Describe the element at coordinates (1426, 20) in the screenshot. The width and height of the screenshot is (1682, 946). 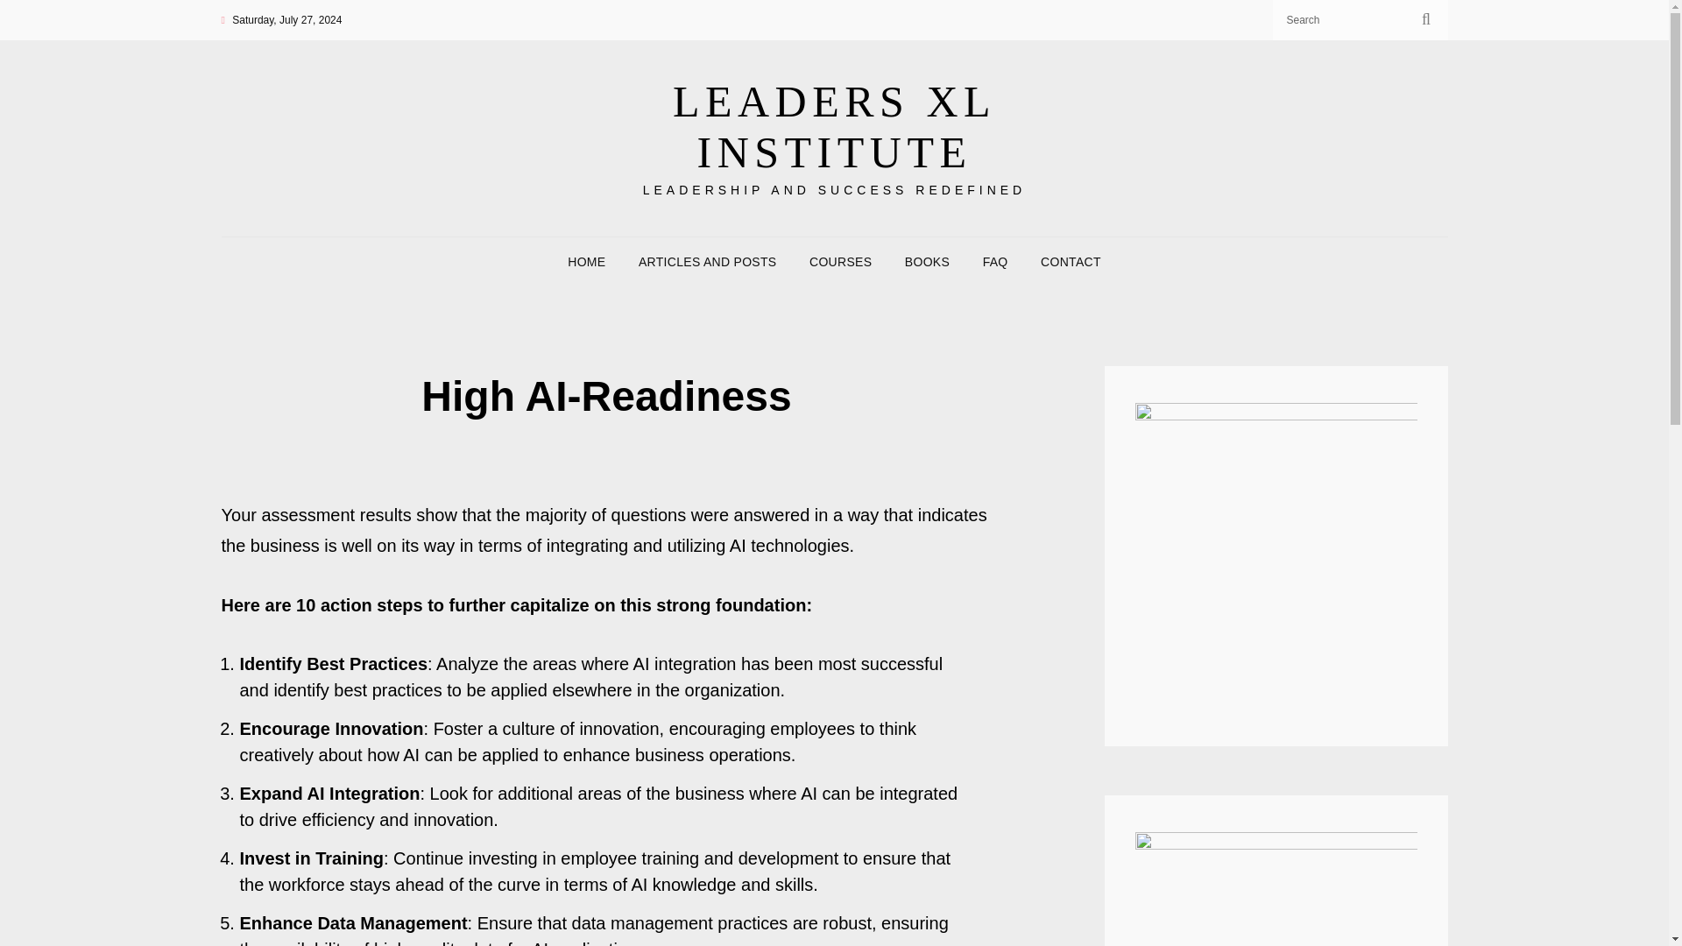
I see `Search` at that location.